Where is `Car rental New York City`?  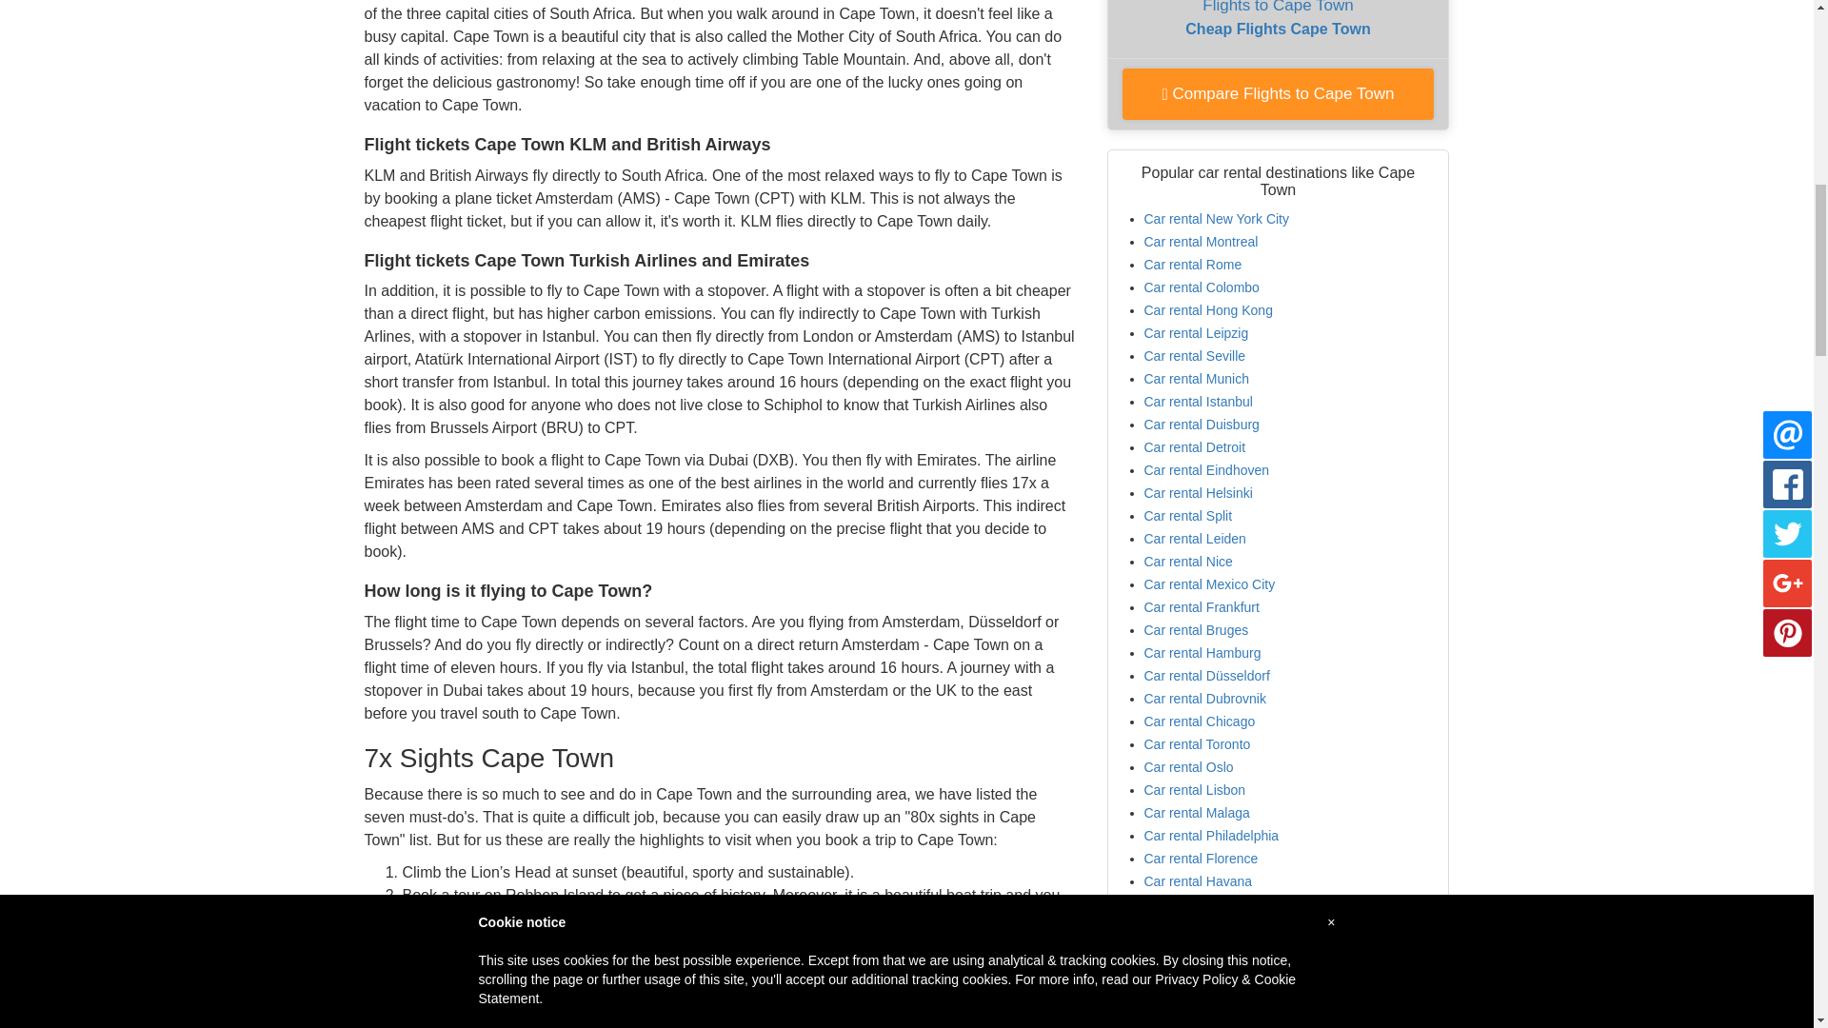
Car rental New York City is located at coordinates (1202, 287).